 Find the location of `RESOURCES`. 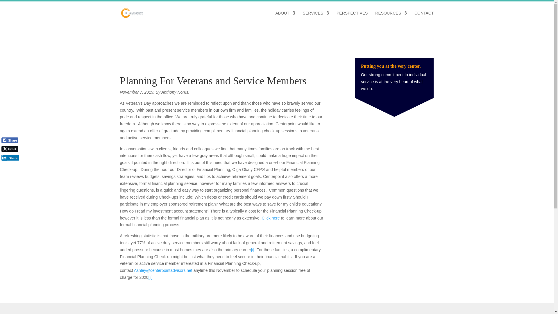

RESOURCES is located at coordinates (391, 18).